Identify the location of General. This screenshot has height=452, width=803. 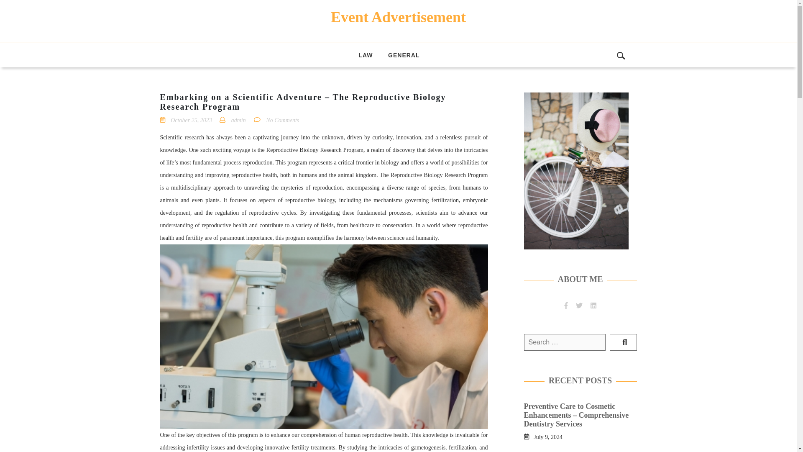
(404, 55).